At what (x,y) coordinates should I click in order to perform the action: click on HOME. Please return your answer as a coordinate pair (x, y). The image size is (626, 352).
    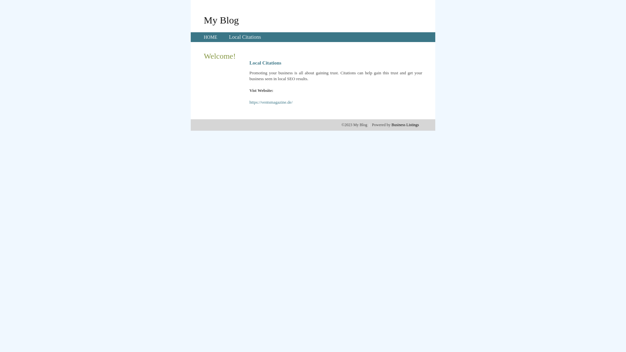
    Looking at the image, I should click on (211, 37).